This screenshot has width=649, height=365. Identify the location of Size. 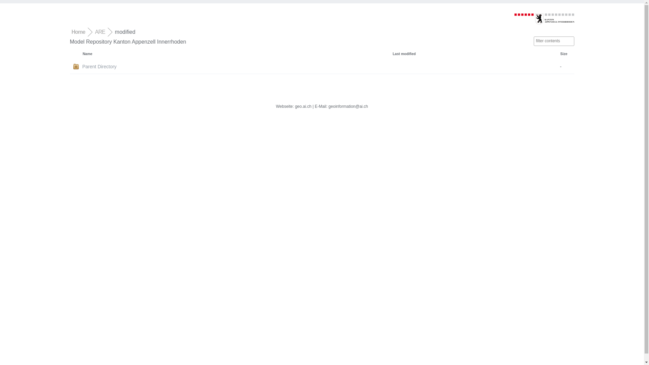
(564, 54).